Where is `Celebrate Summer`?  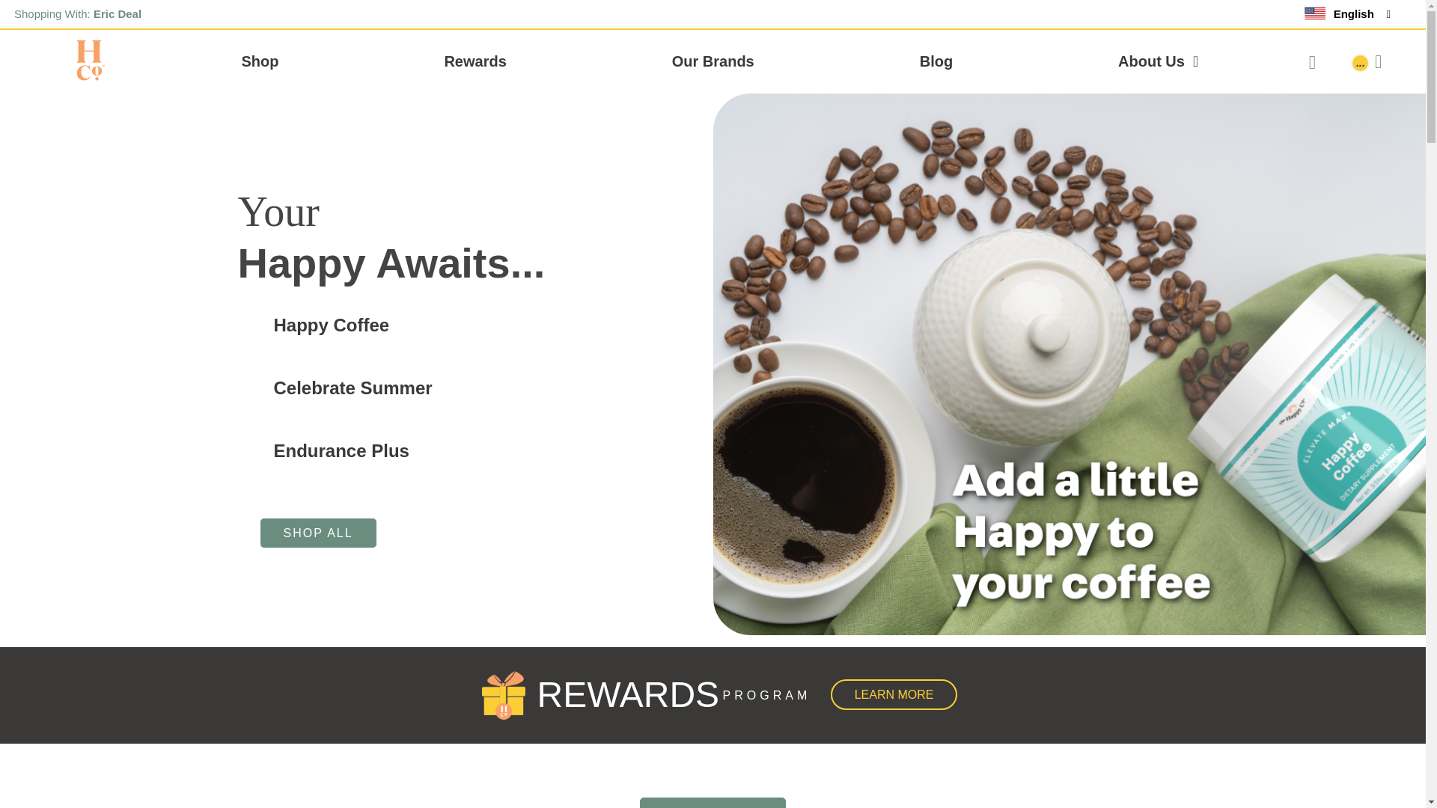
Celebrate Summer is located at coordinates (475, 388).